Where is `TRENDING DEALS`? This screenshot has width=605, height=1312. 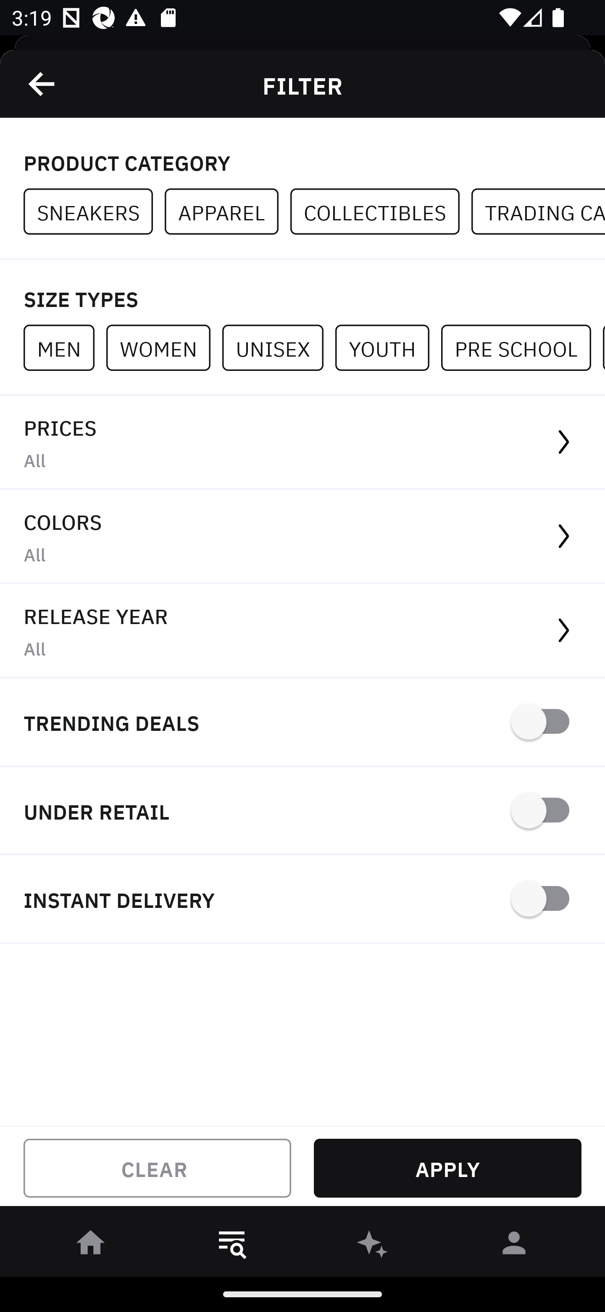
TRENDING DEALS is located at coordinates (302, 723).